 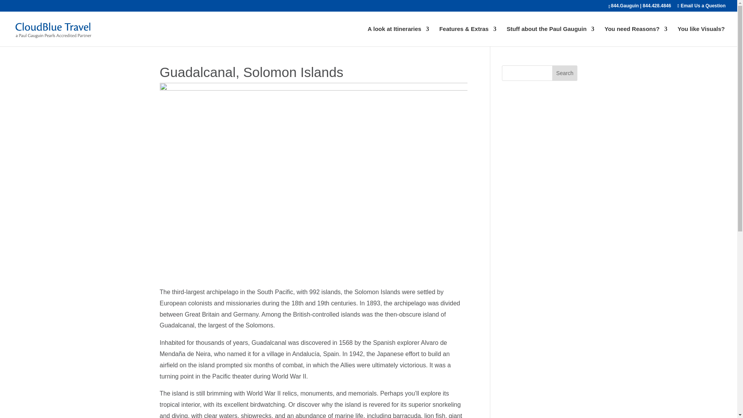 What do you see at coordinates (550, 36) in the screenshot?
I see `Stuff about the Paul Gauguin` at bounding box center [550, 36].